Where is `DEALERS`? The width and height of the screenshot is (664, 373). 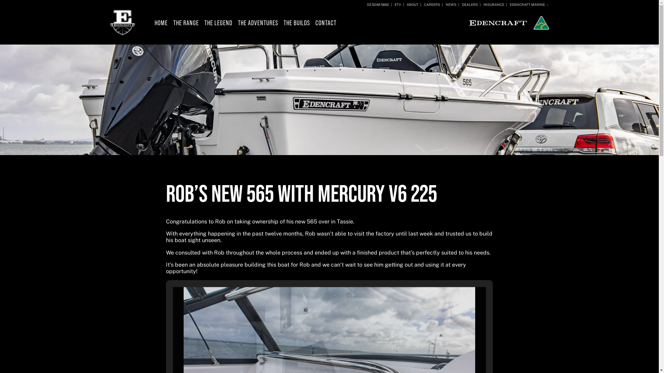
DEALERS is located at coordinates (468, 4).